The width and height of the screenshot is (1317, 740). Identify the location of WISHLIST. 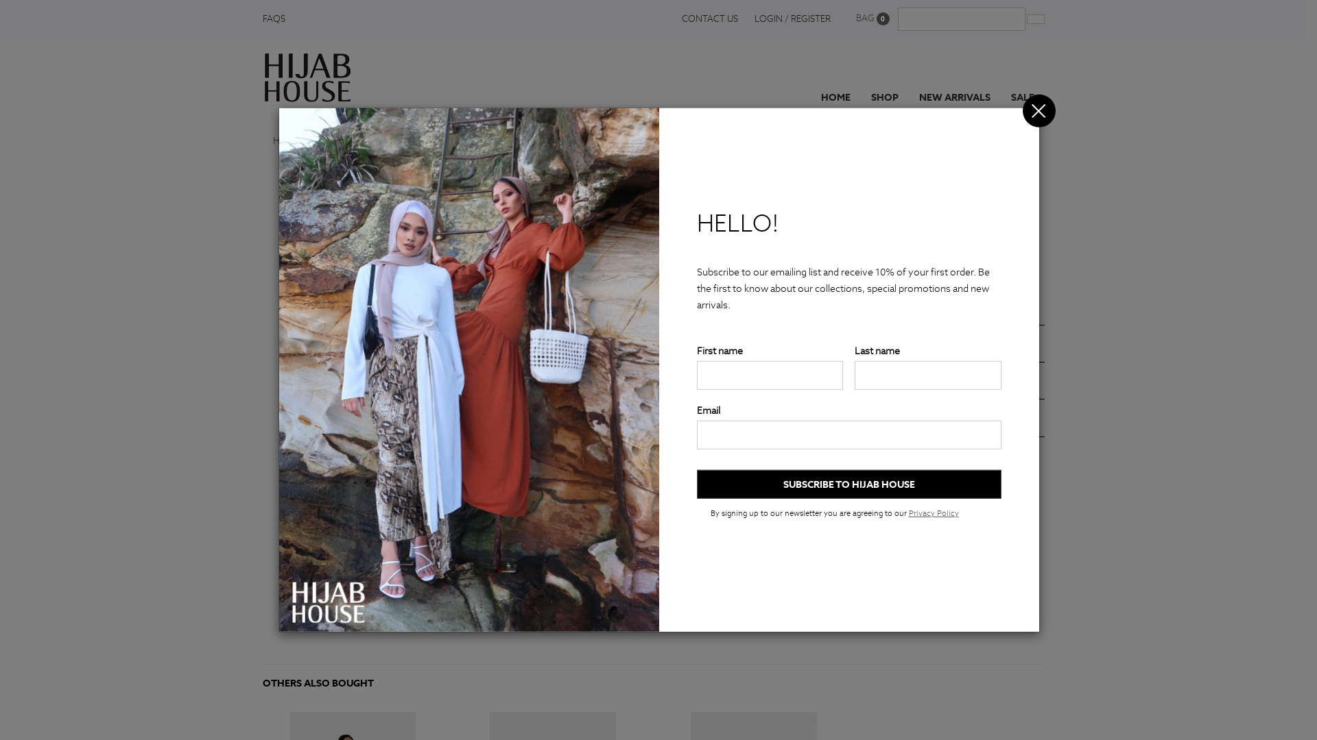
(665, 292).